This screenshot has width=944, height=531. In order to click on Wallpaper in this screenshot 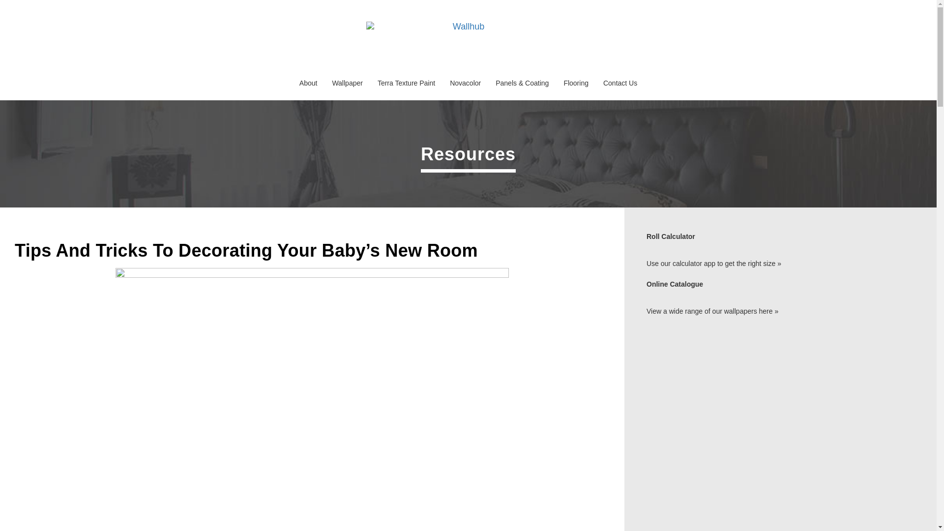, I will do `click(347, 83)`.